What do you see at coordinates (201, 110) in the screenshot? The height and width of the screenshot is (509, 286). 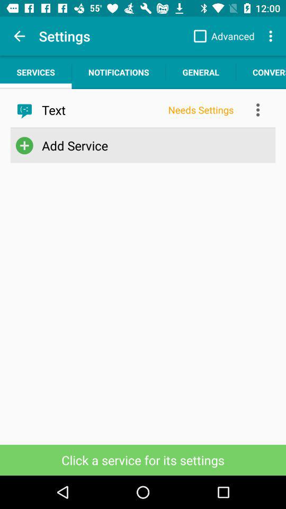 I see `click the icon to the right of text item` at bounding box center [201, 110].